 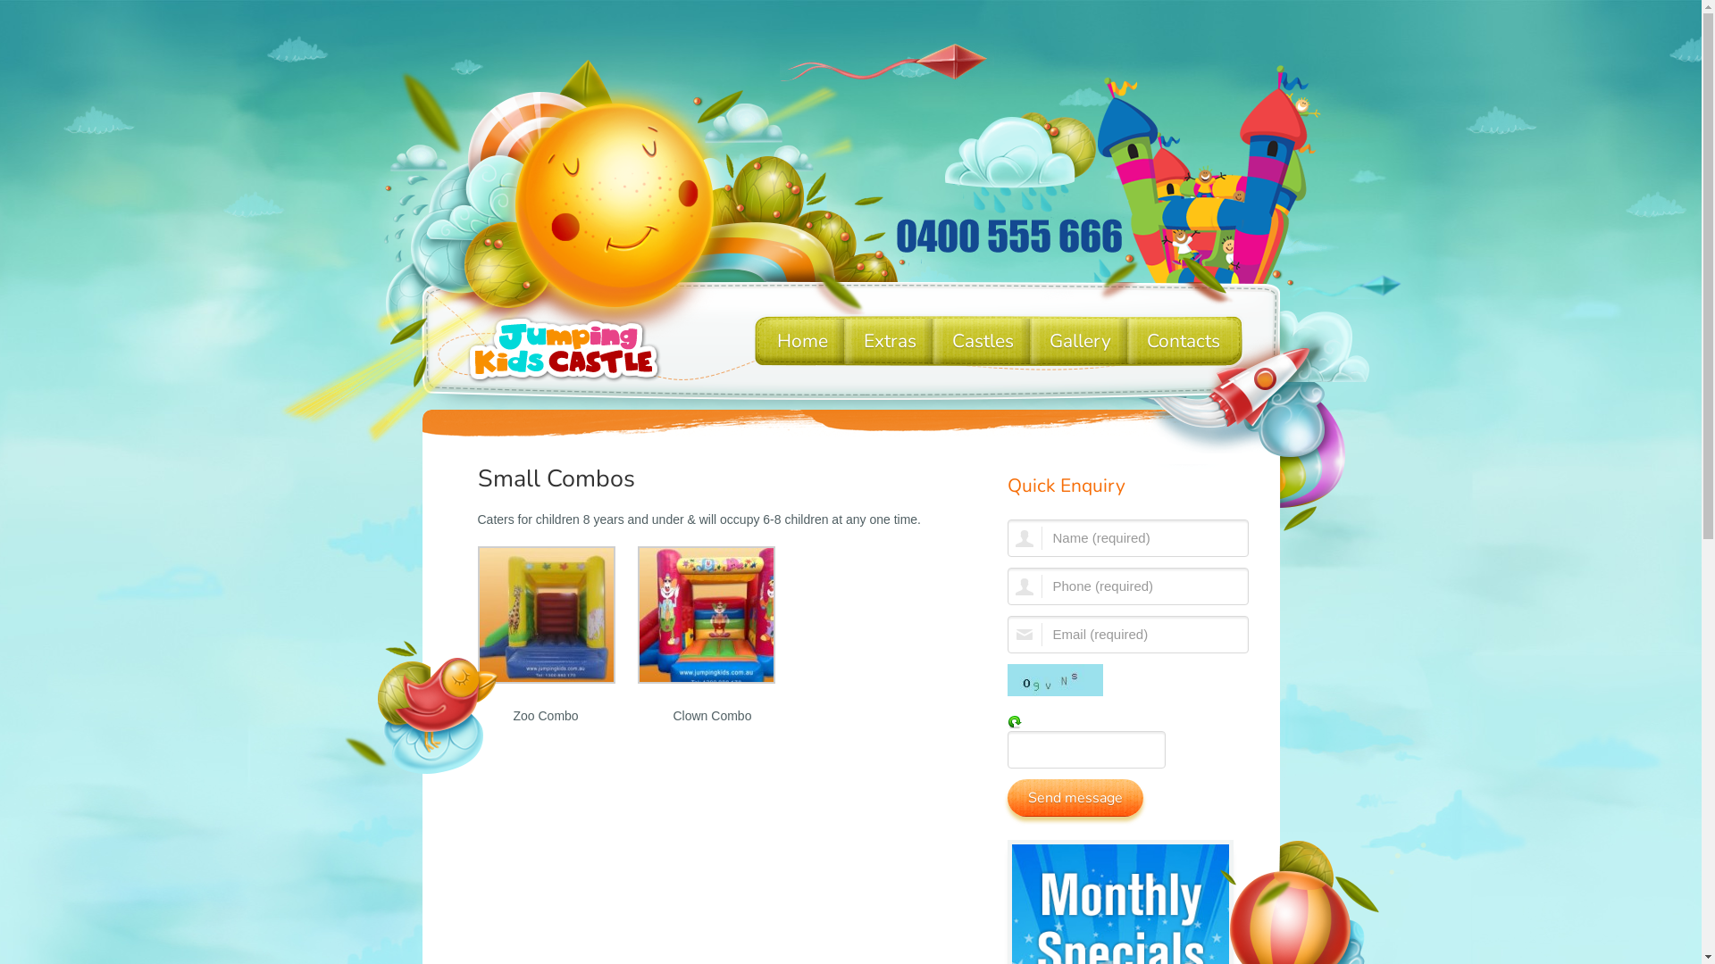 What do you see at coordinates (1184, 341) in the screenshot?
I see `Contacts` at bounding box center [1184, 341].